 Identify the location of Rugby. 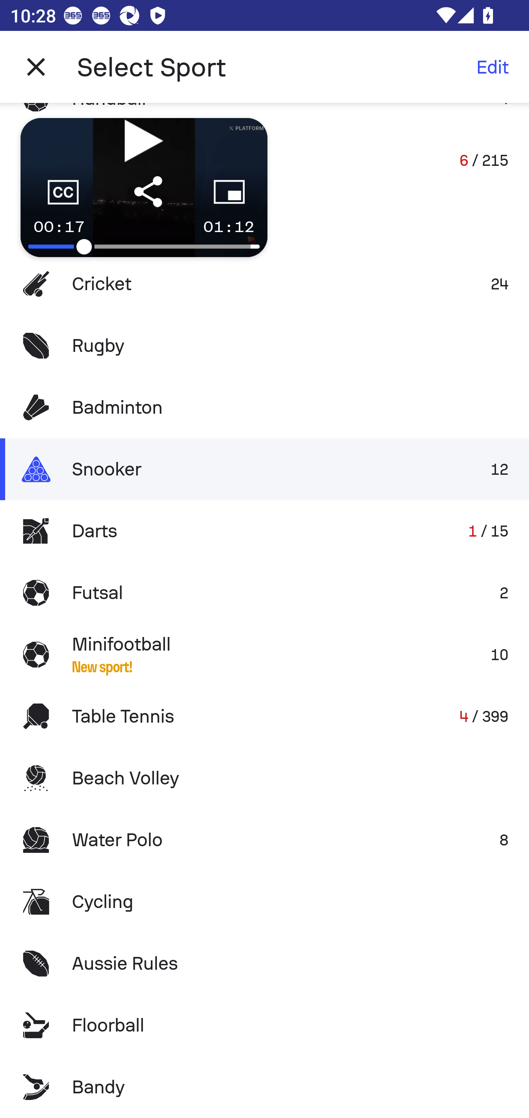
(264, 346).